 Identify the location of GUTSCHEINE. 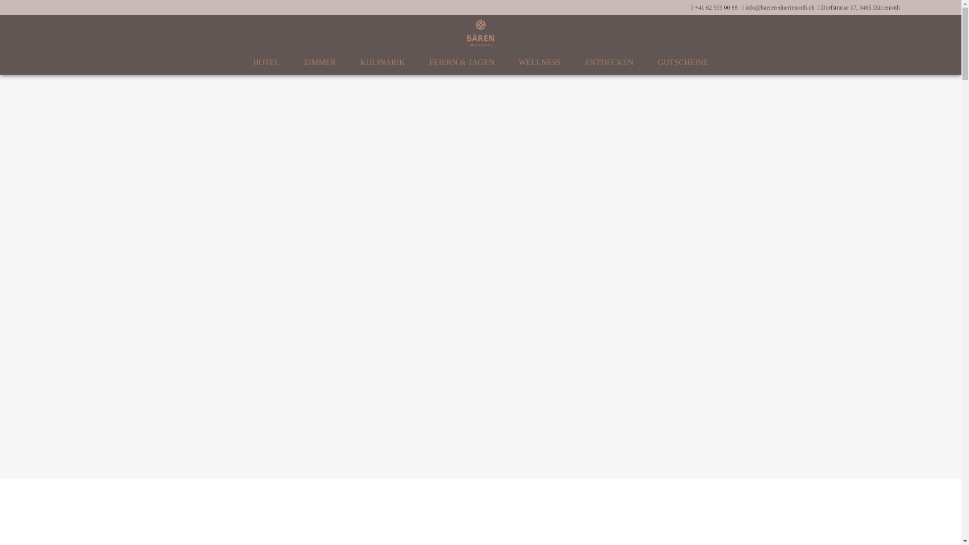
(683, 63).